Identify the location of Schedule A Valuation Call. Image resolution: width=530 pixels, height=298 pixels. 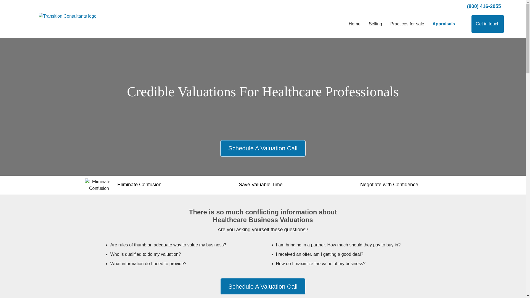
(263, 148).